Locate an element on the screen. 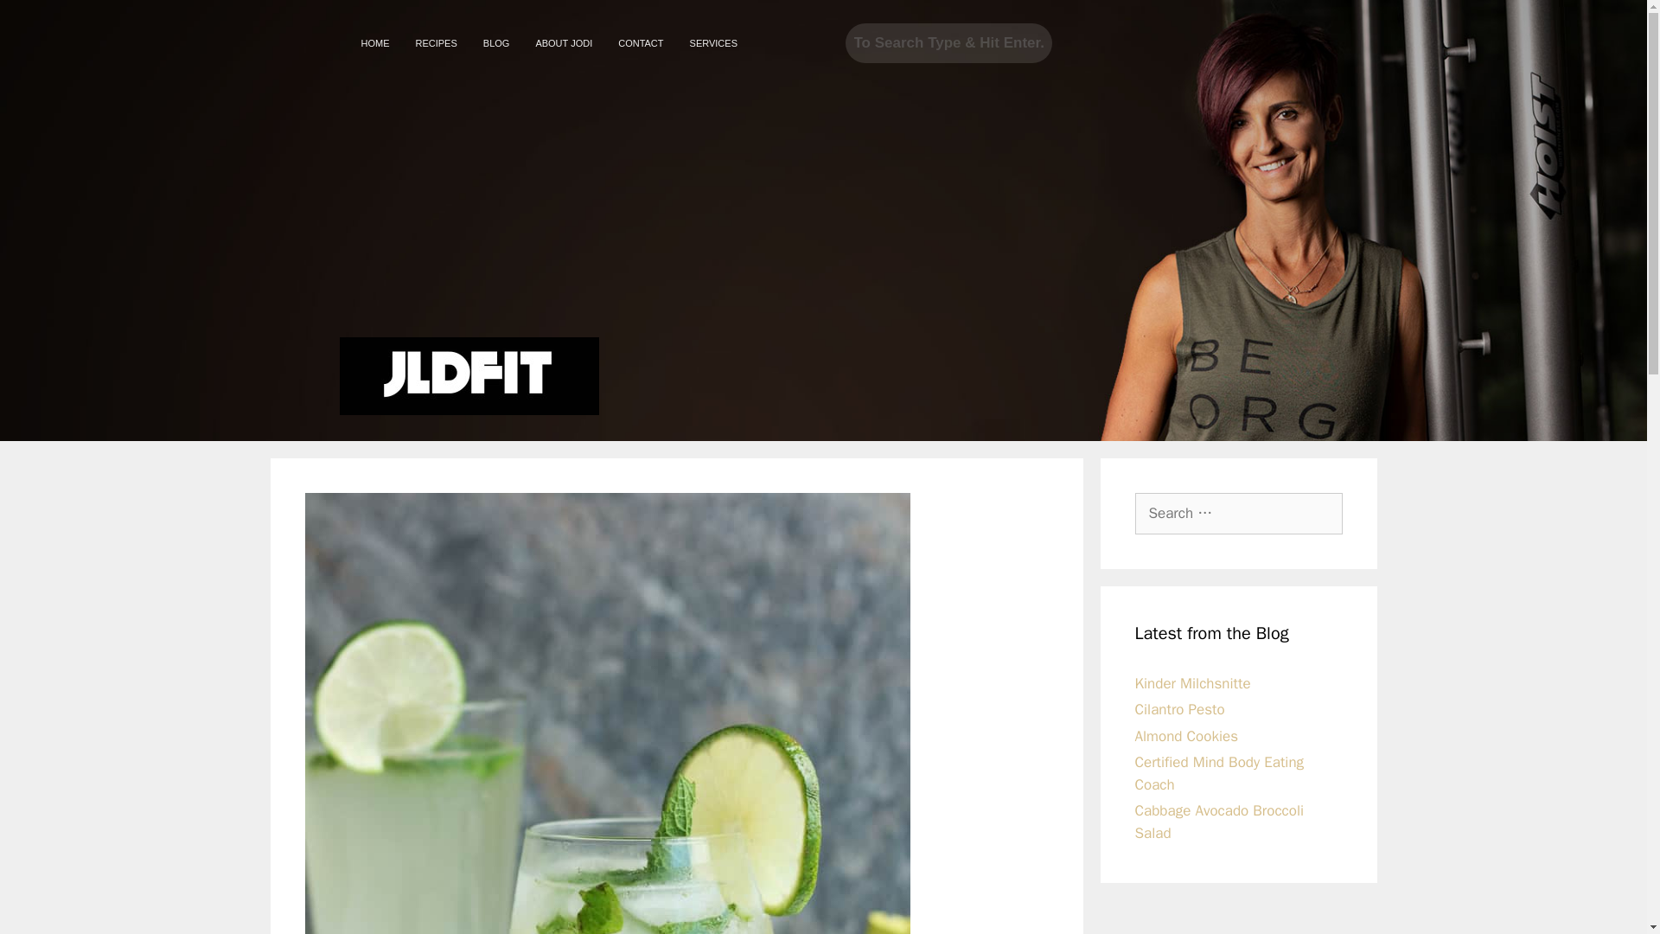 This screenshot has height=934, width=1660. ABOUT JODI is located at coordinates (564, 43).